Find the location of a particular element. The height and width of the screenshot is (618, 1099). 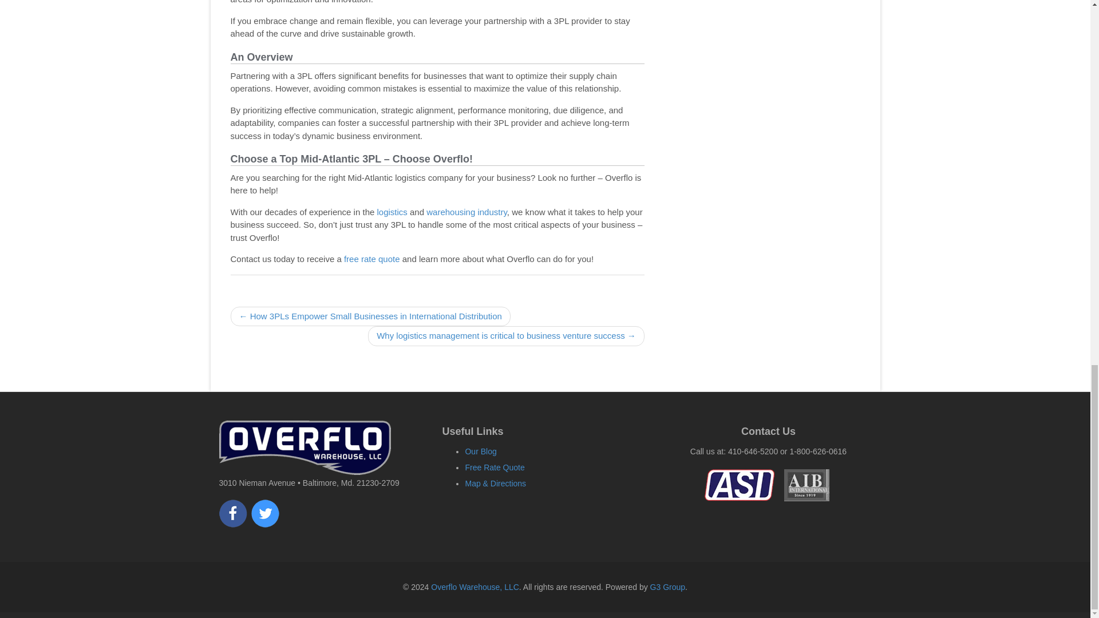

Our Blog is located at coordinates (481, 451).